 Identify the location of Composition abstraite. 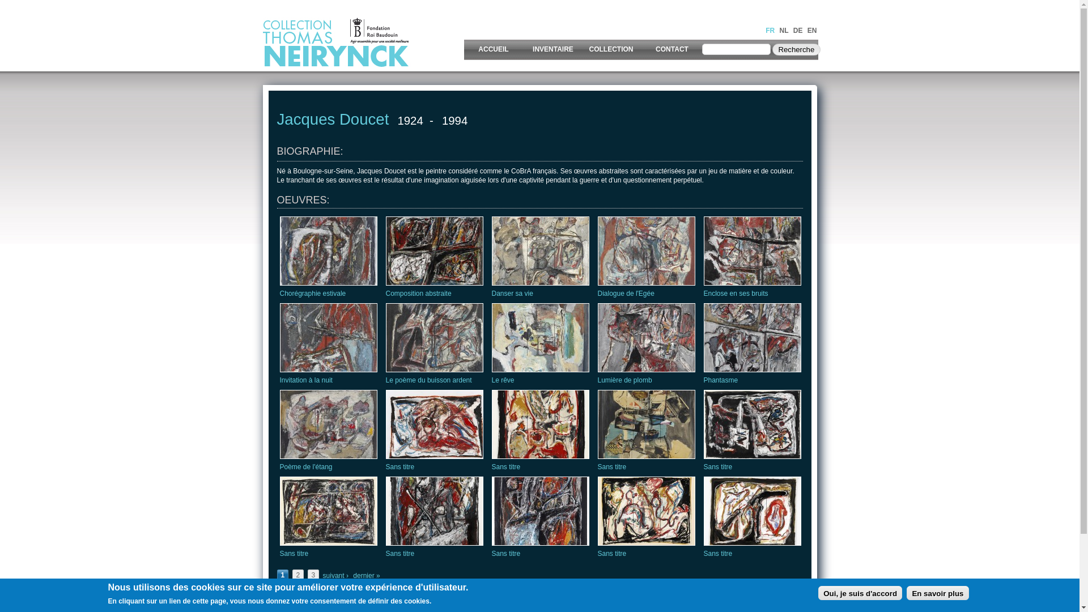
(418, 294).